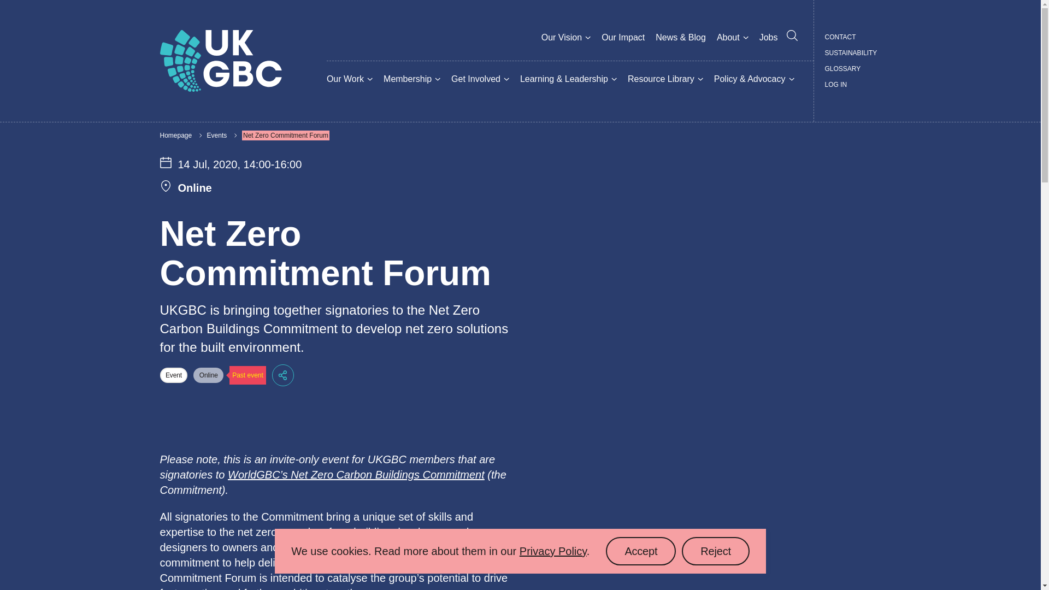  I want to click on Share, so click(282, 375).